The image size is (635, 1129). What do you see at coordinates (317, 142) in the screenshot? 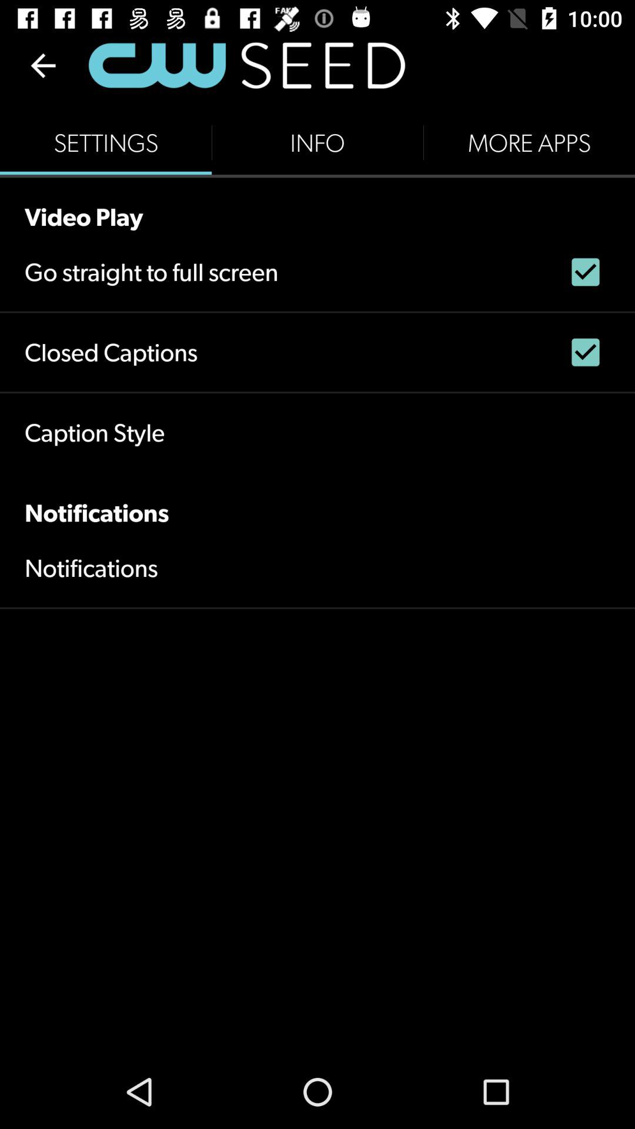
I see `click on the info button` at bounding box center [317, 142].